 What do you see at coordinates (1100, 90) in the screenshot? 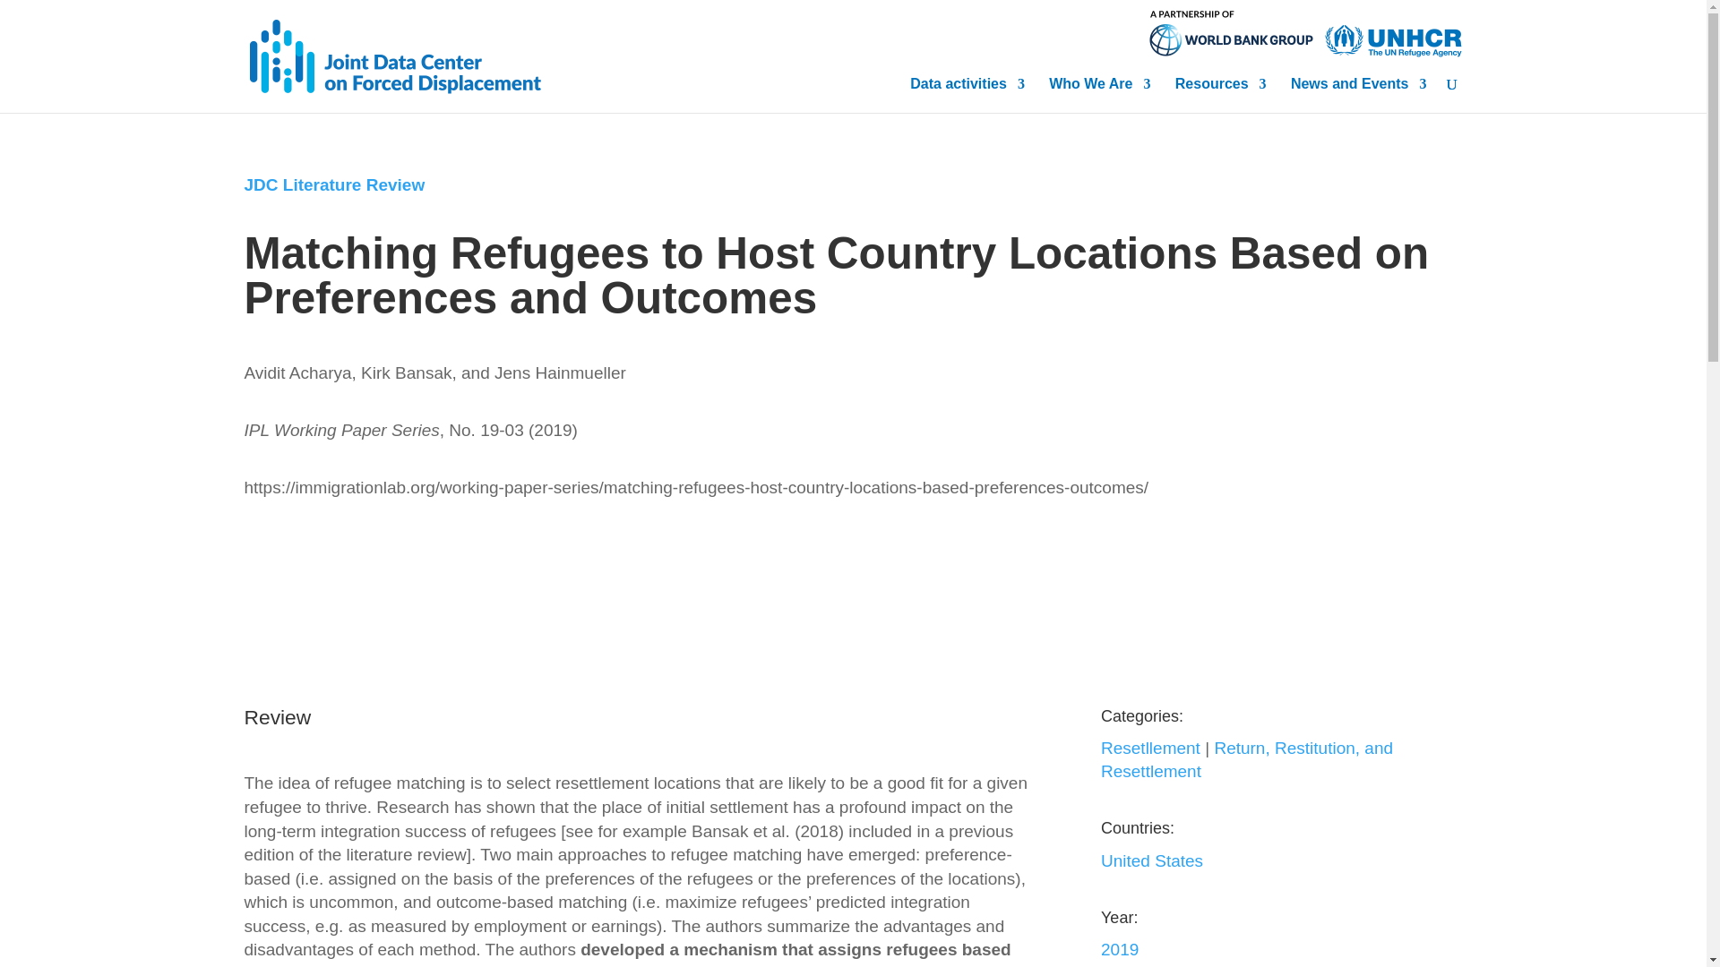
I see `Who We Are` at bounding box center [1100, 90].